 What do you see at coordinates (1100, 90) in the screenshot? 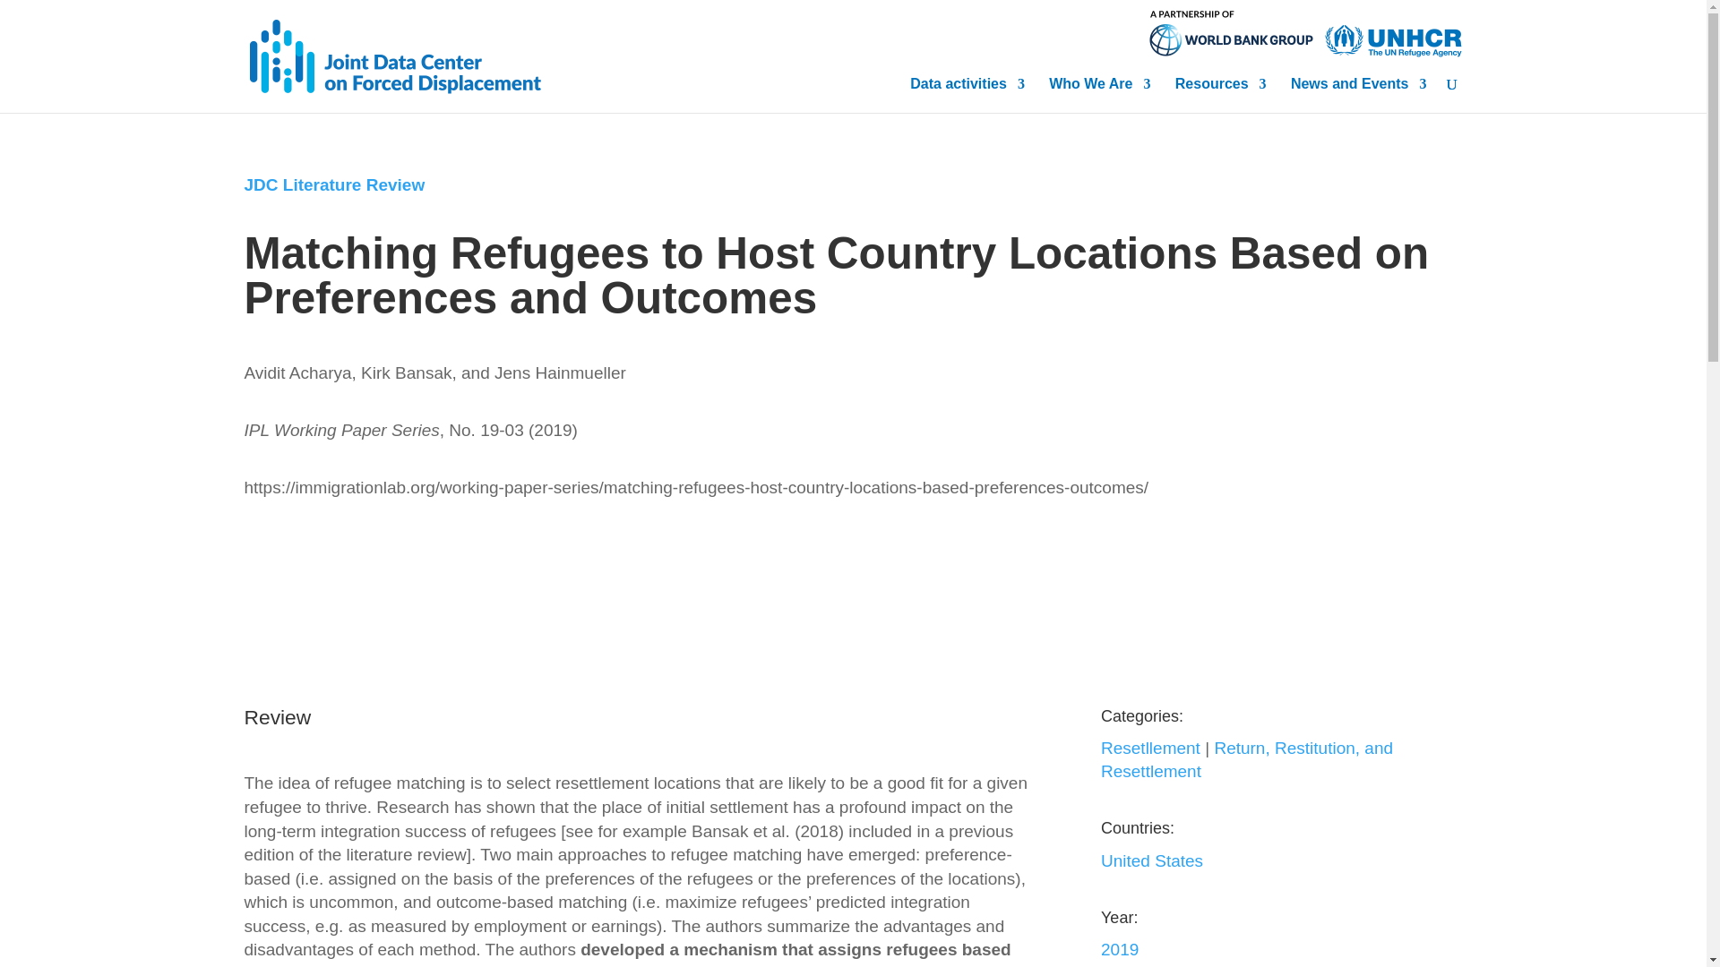
I see `Who We Are` at bounding box center [1100, 90].